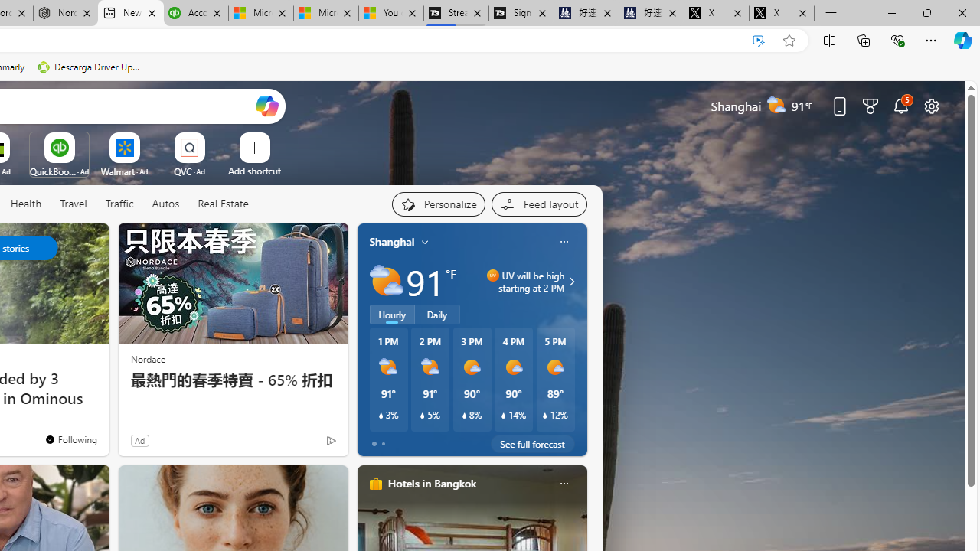 Image resolution: width=980 pixels, height=551 pixels. I want to click on Hotels in Bangkok, so click(432, 483).